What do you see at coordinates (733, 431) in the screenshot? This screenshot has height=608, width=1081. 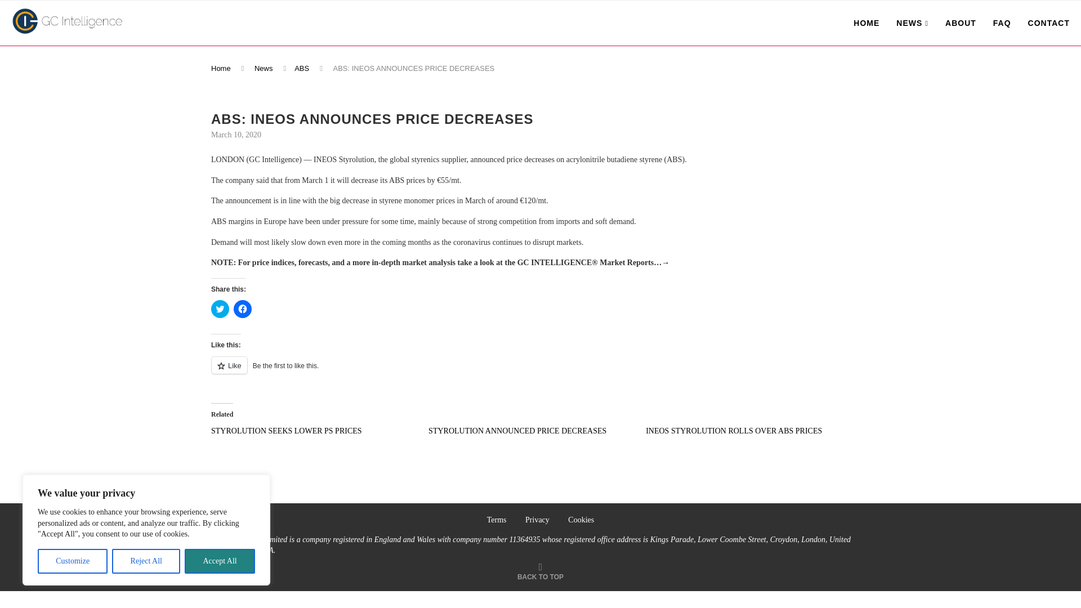 I see `INEOS STYROLUTION ROLLS OVER ABS PRICES` at bounding box center [733, 431].